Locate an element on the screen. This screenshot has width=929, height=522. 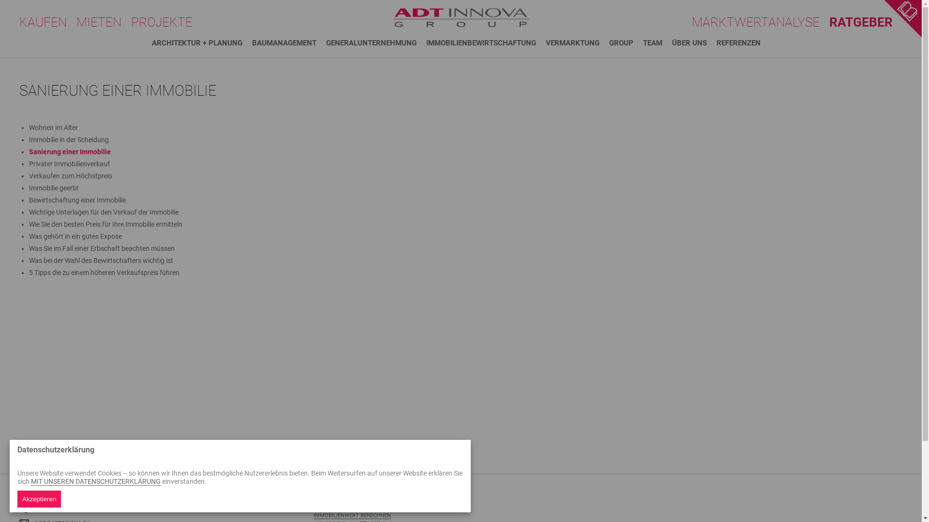
Sanierung einer Immobilie is located at coordinates (70, 152).